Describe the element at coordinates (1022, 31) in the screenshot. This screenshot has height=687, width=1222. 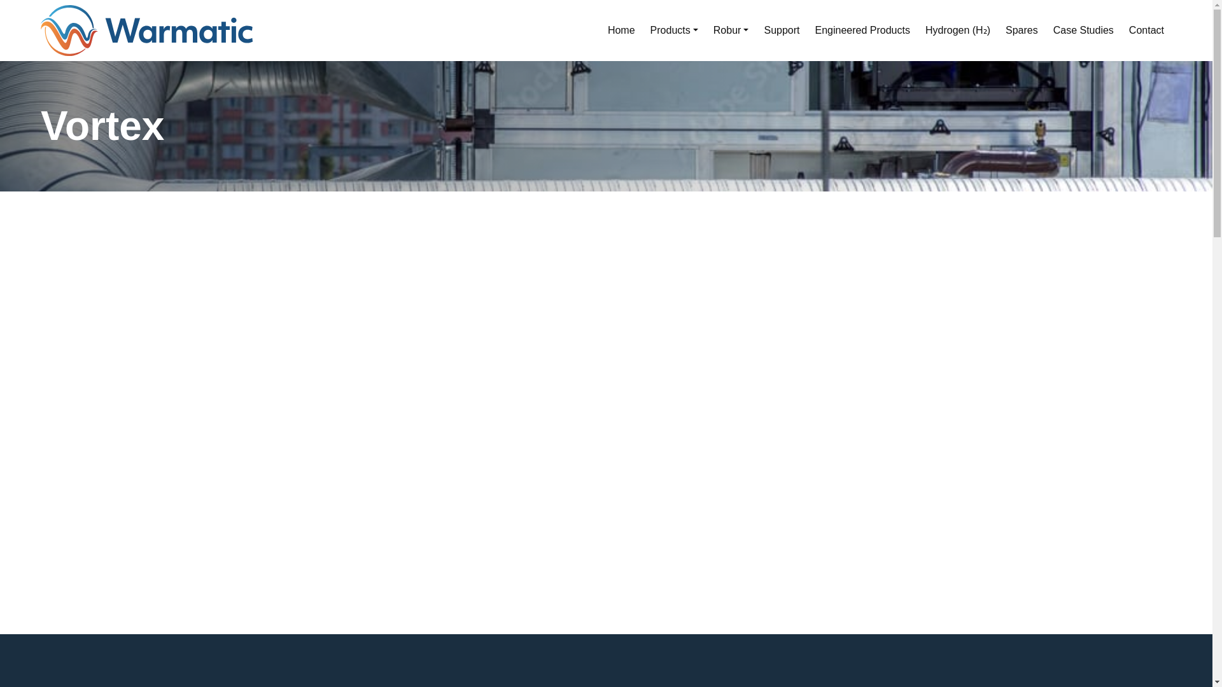
I see `Spares` at that location.